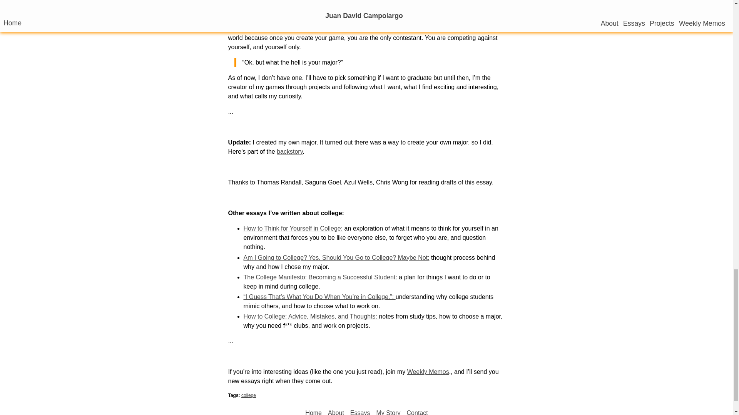 Image resolution: width=739 pixels, height=415 pixels. Describe the element at coordinates (289, 151) in the screenshot. I see `backstory` at that location.